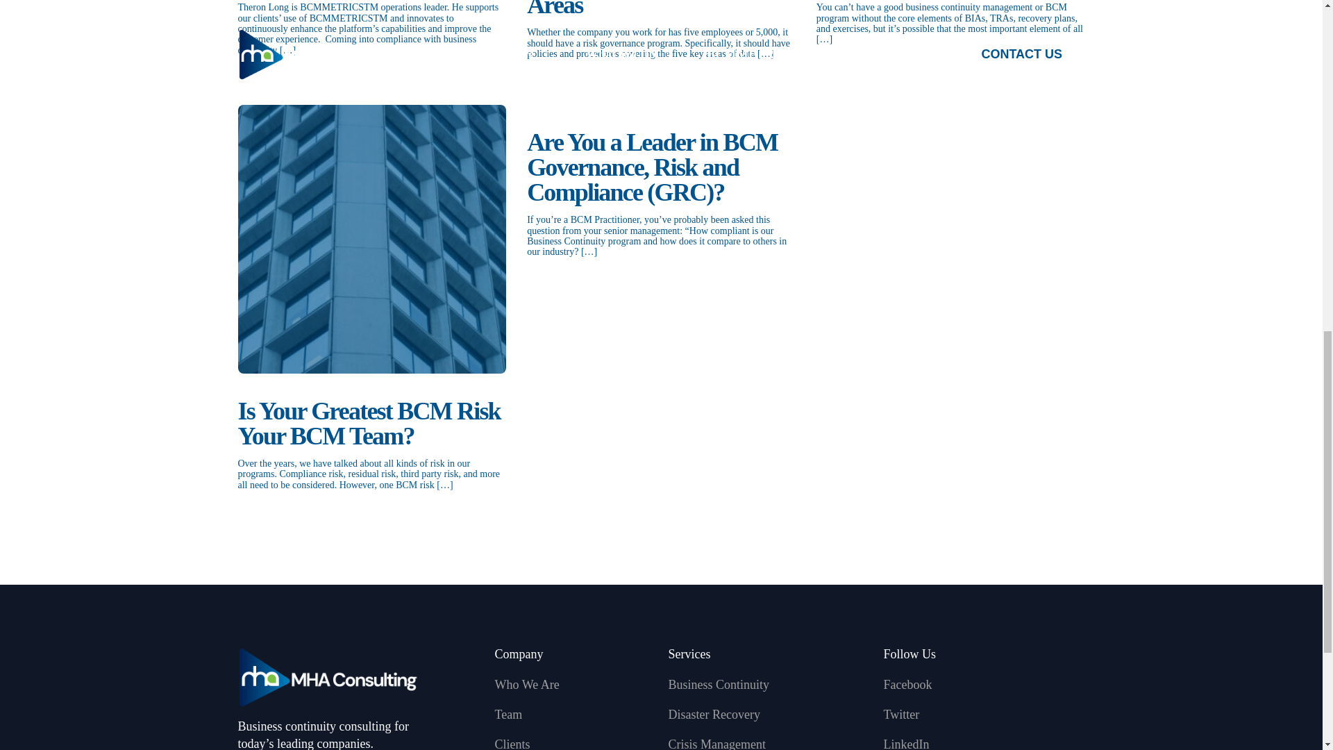 The height and width of the screenshot is (750, 1333). Describe the element at coordinates (768, 715) in the screenshot. I see `Disaster Recovery` at that location.